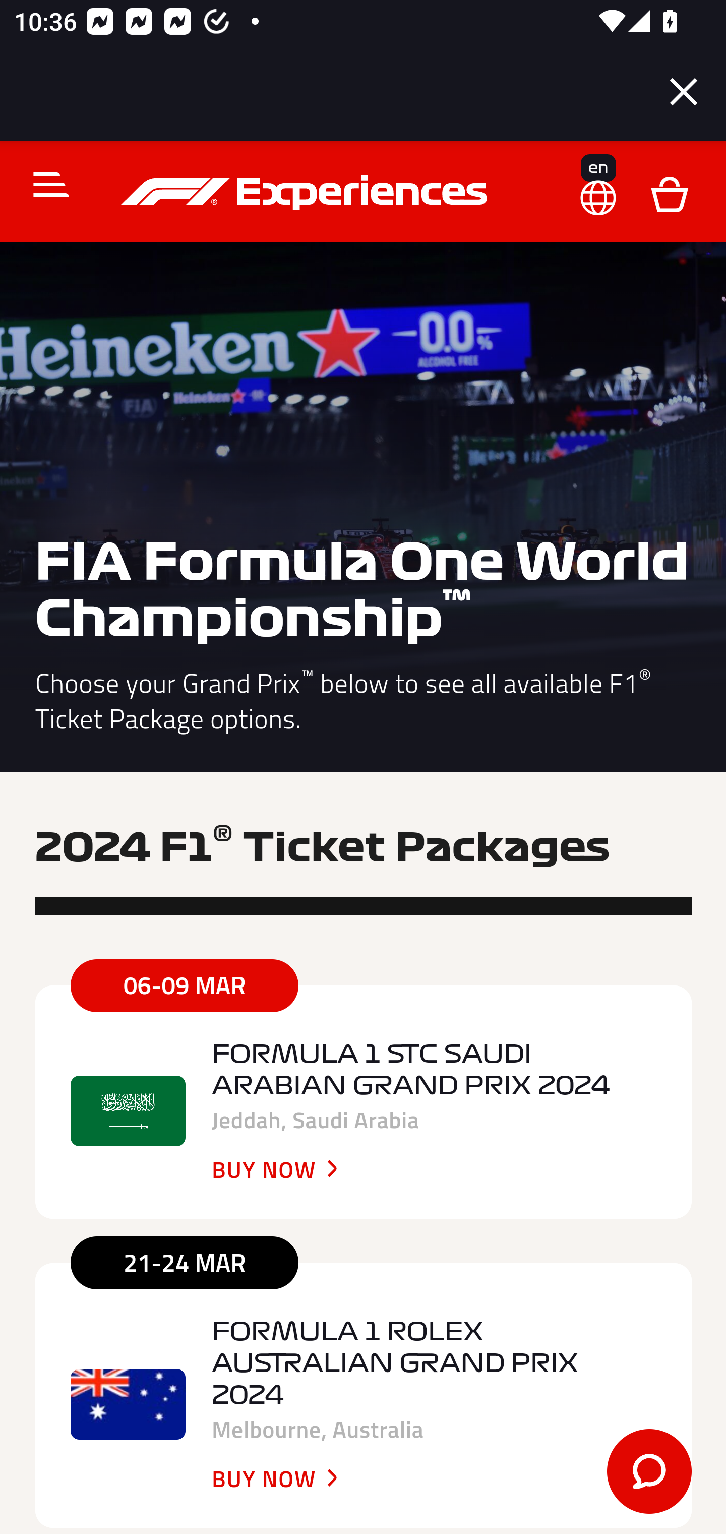 The image size is (726, 1534). What do you see at coordinates (307, 193) in the screenshot?
I see `f1experiences` at bounding box center [307, 193].